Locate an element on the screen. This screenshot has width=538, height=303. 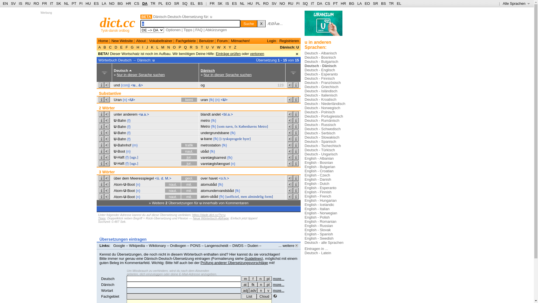
m is located at coordinates (245, 279).